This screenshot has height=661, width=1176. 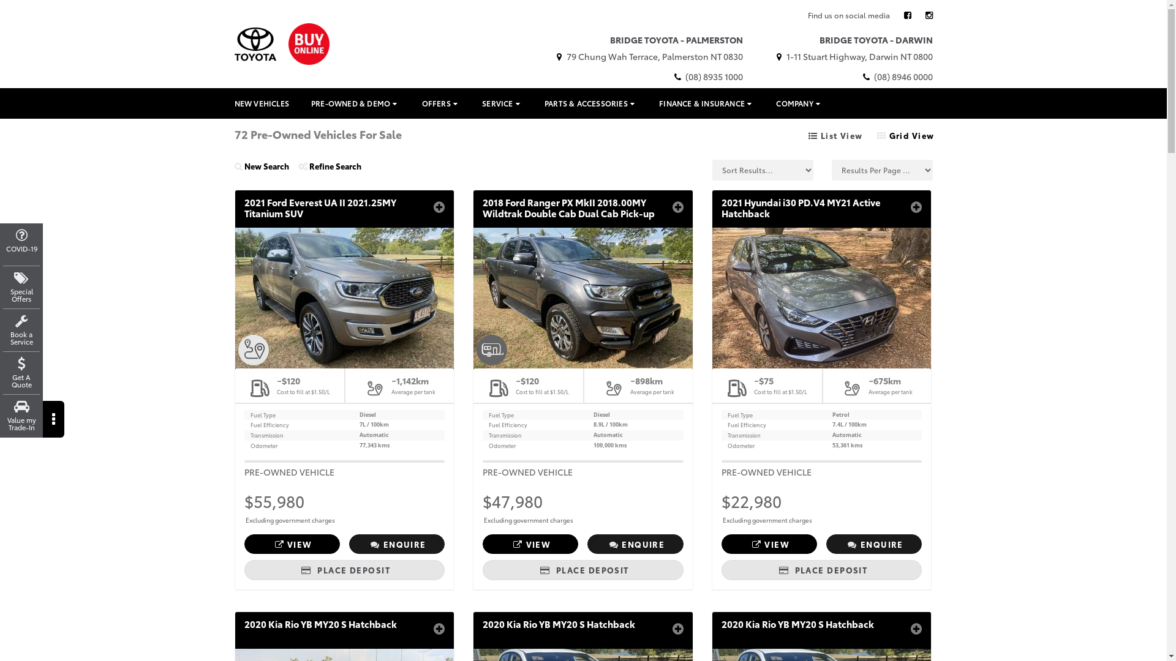 What do you see at coordinates (822, 570) in the screenshot?
I see `PLACE DEPOSIT` at bounding box center [822, 570].